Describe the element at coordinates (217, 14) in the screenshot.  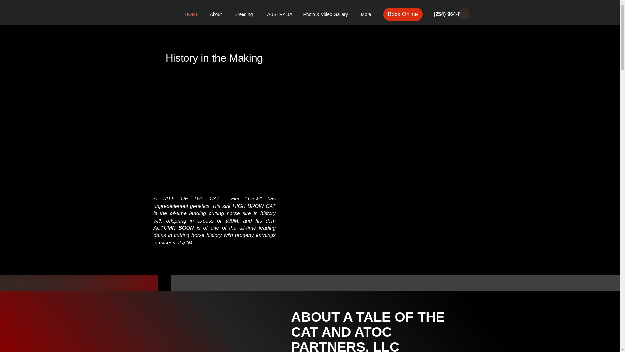
I see `About` at that location.